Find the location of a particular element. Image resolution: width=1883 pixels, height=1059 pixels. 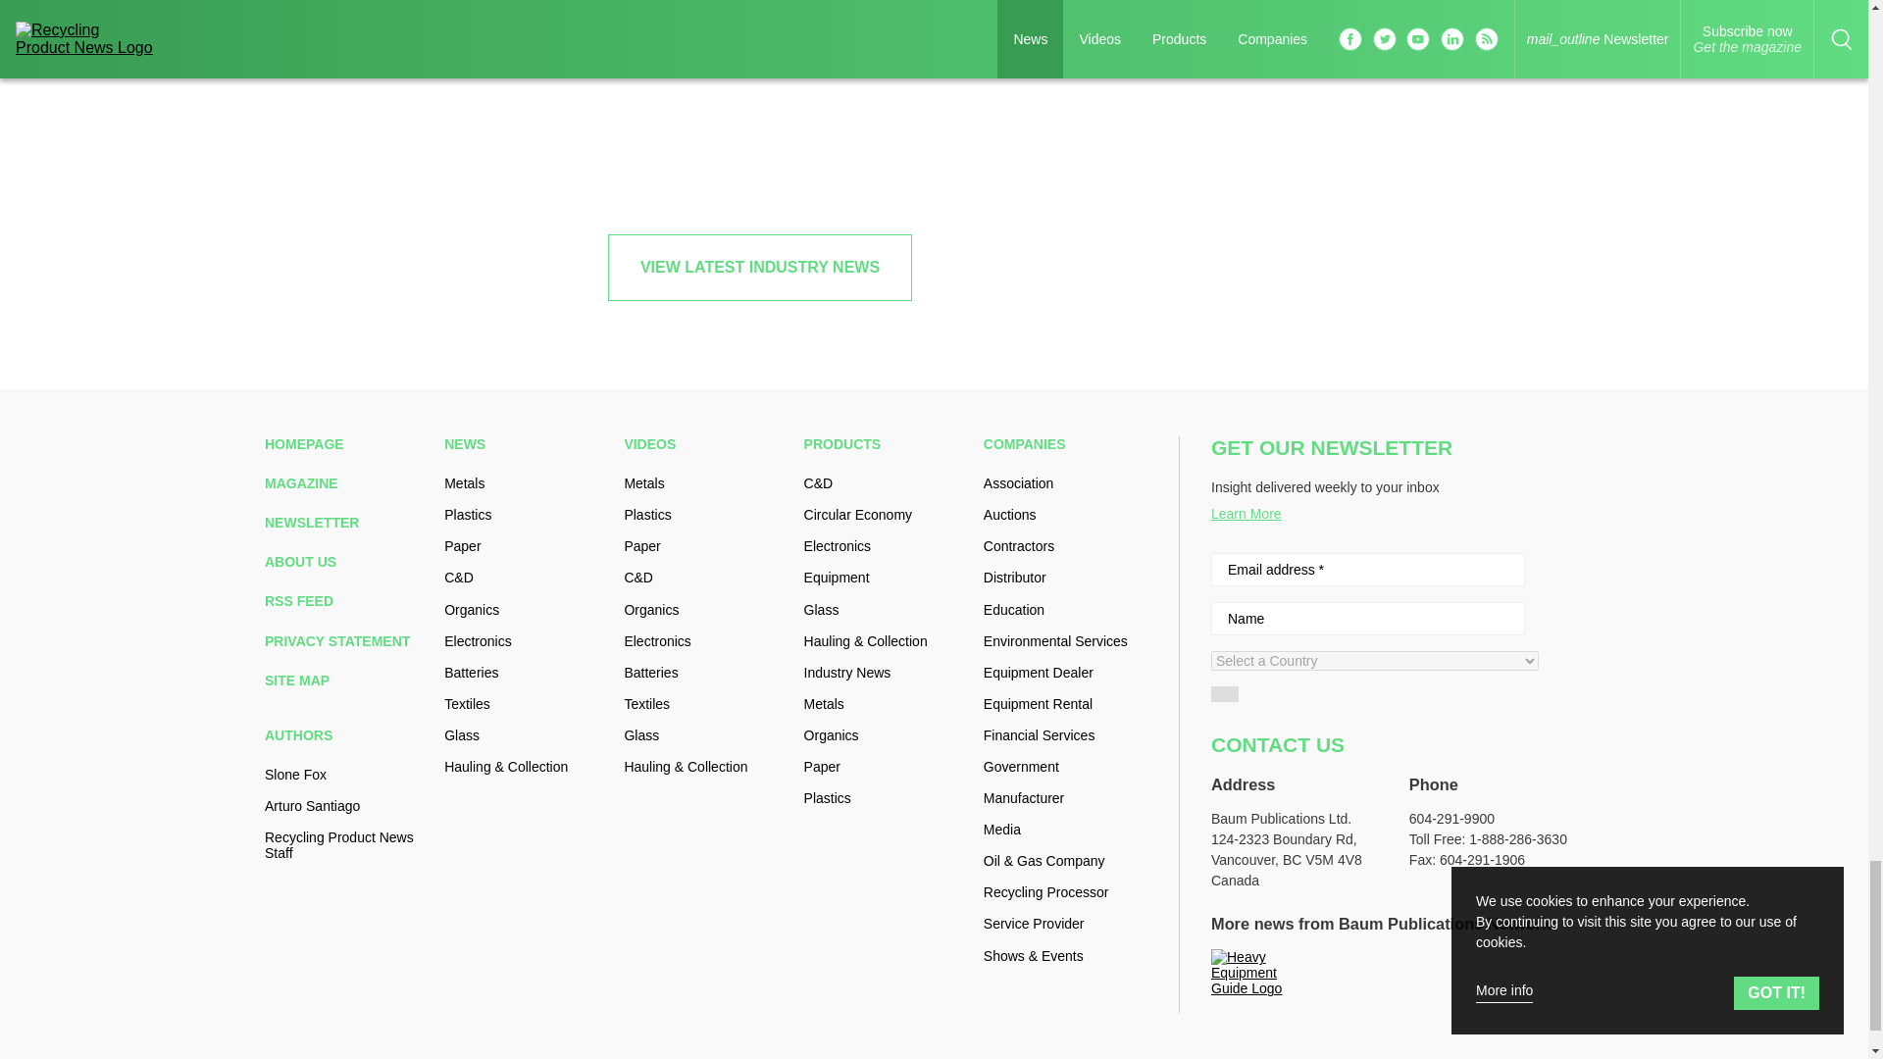

PRIVACY STATEMENT is located at coordinates (347, 641).